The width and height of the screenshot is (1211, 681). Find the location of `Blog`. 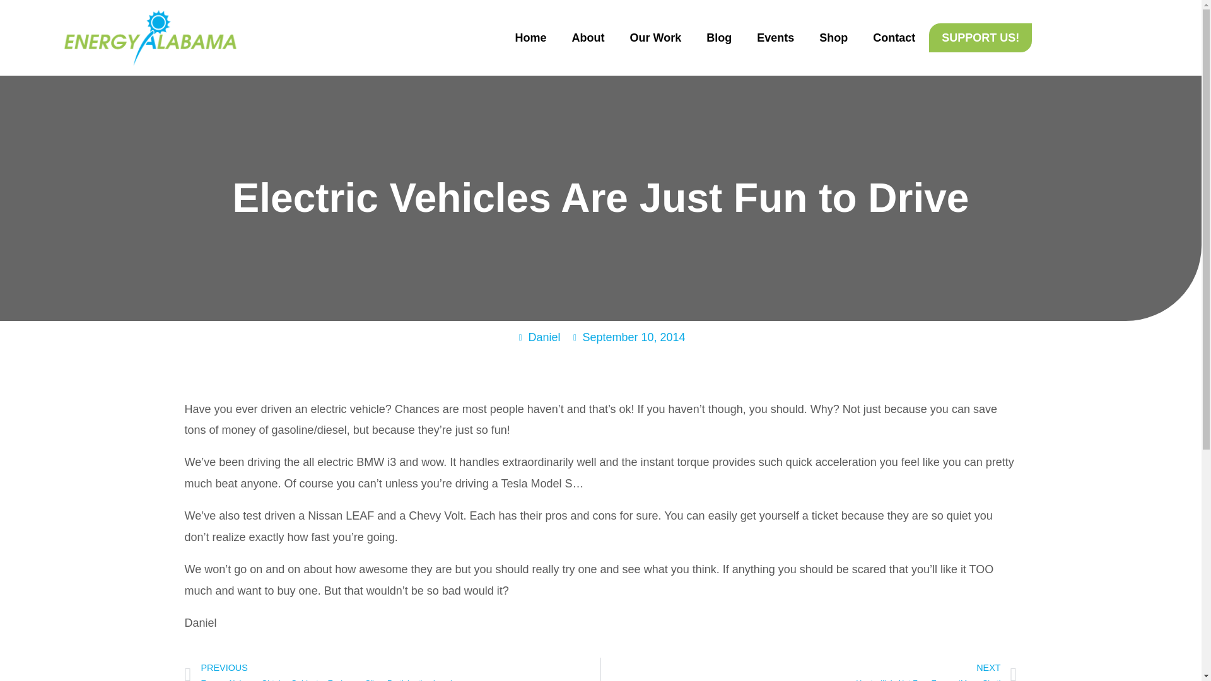

Blog is located at coordinates (719, 38).